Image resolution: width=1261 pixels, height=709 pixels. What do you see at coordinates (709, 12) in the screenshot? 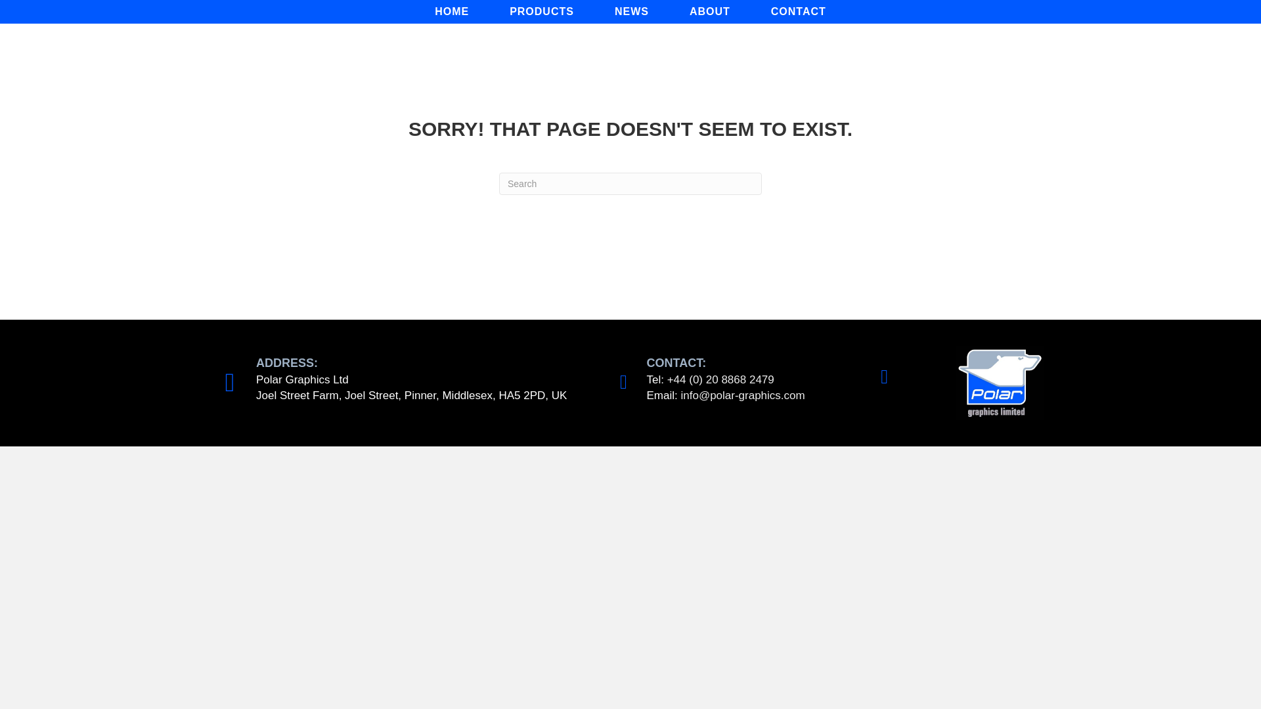
I see `ABOUT` at bounding box center [709, 12].